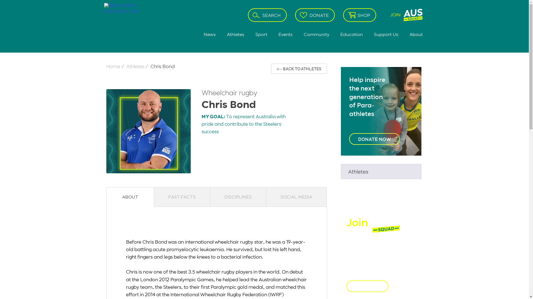 The height and width of the screenshot is (299, 533). I want to click on Athletes, so click(135, 66).